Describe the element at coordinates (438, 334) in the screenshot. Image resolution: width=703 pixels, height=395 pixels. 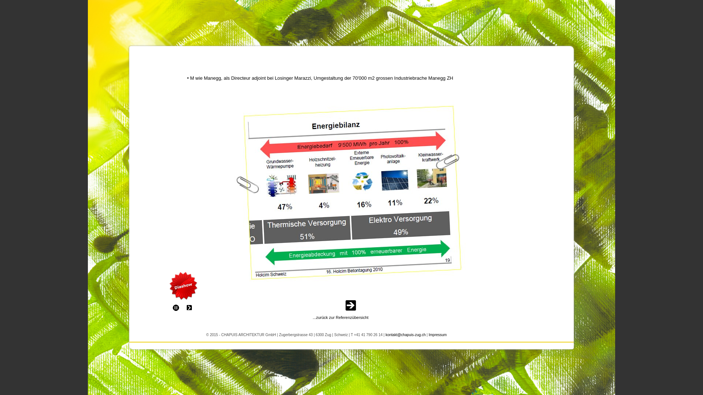
I see `Impressum` at that location.